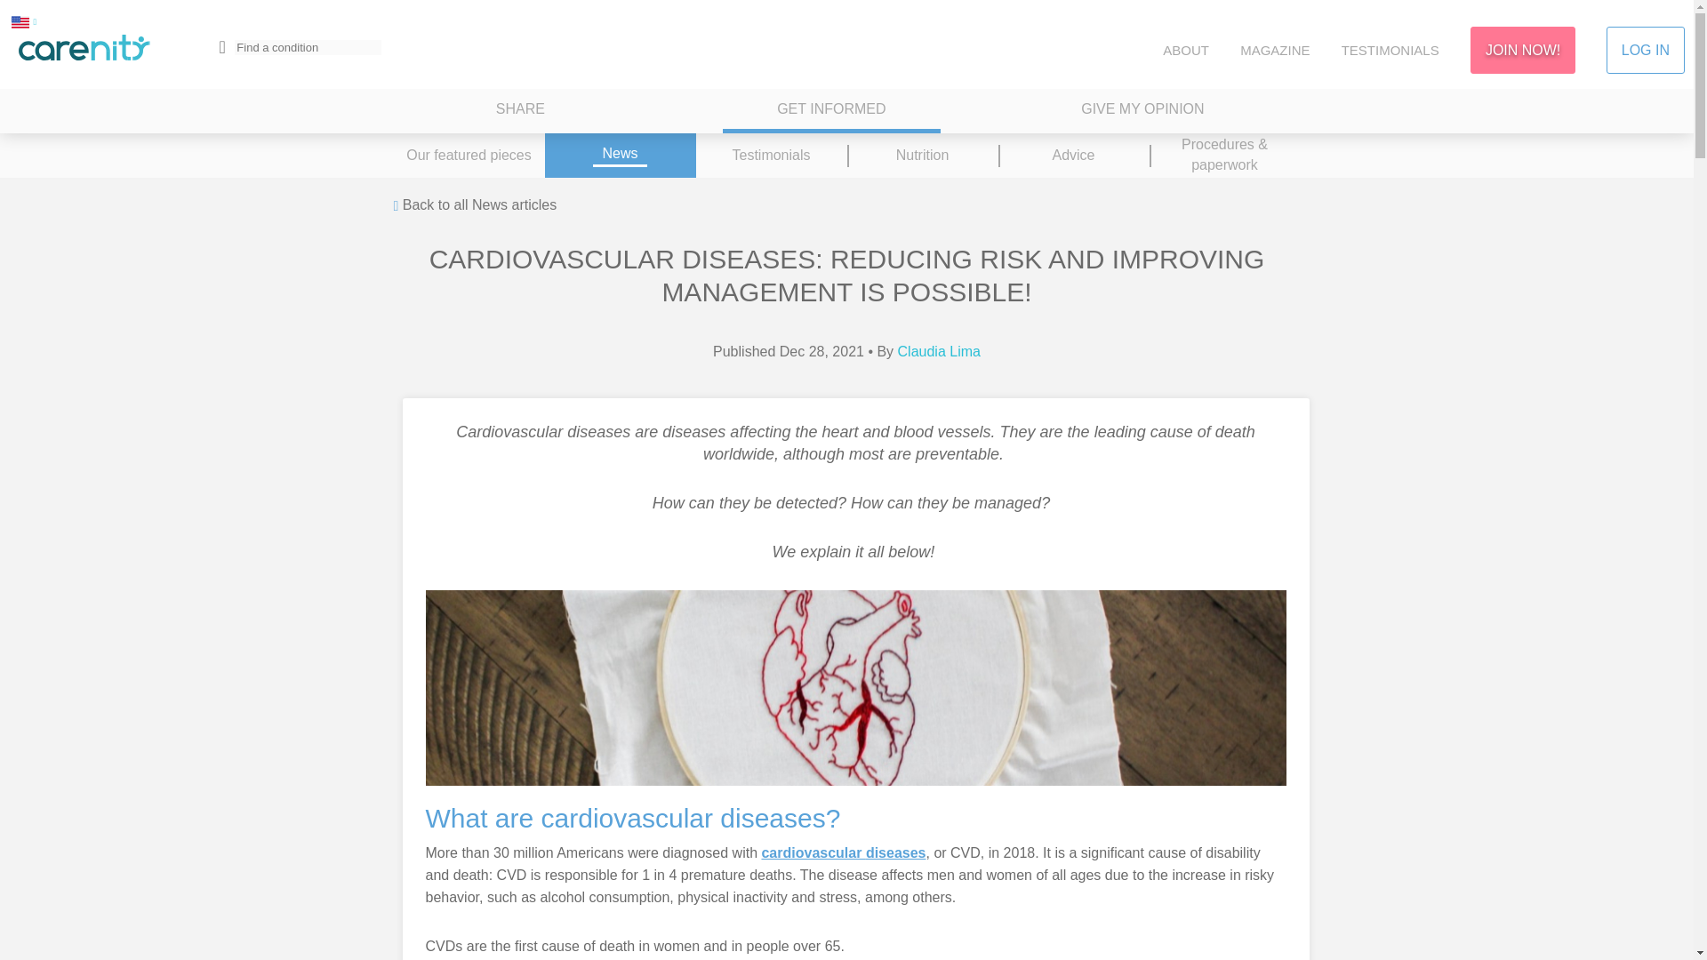 The height and width of the screenshot is (960, 1707). Describe the element at coordinates (1185, 50) in the screenshot. I see `ABOUT` at that location.